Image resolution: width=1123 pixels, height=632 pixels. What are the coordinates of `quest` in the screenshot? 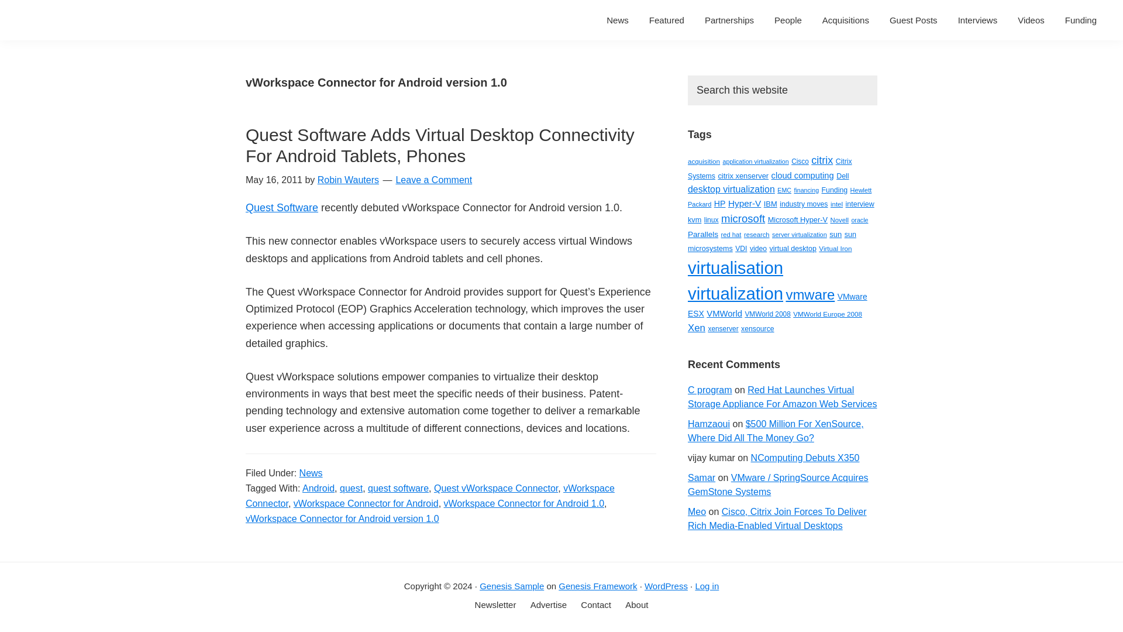 It's located at (351, 488).